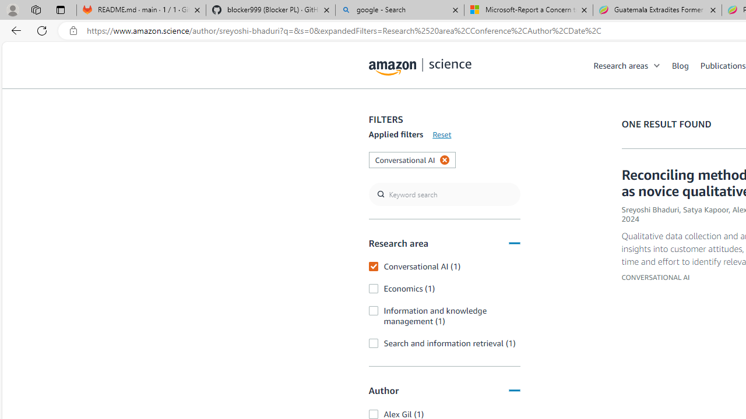  What do you see at coordinates (650, 210) in the screenshot?
I see `Sreyoshi Bhaduri` at bounding box center [650, 210].